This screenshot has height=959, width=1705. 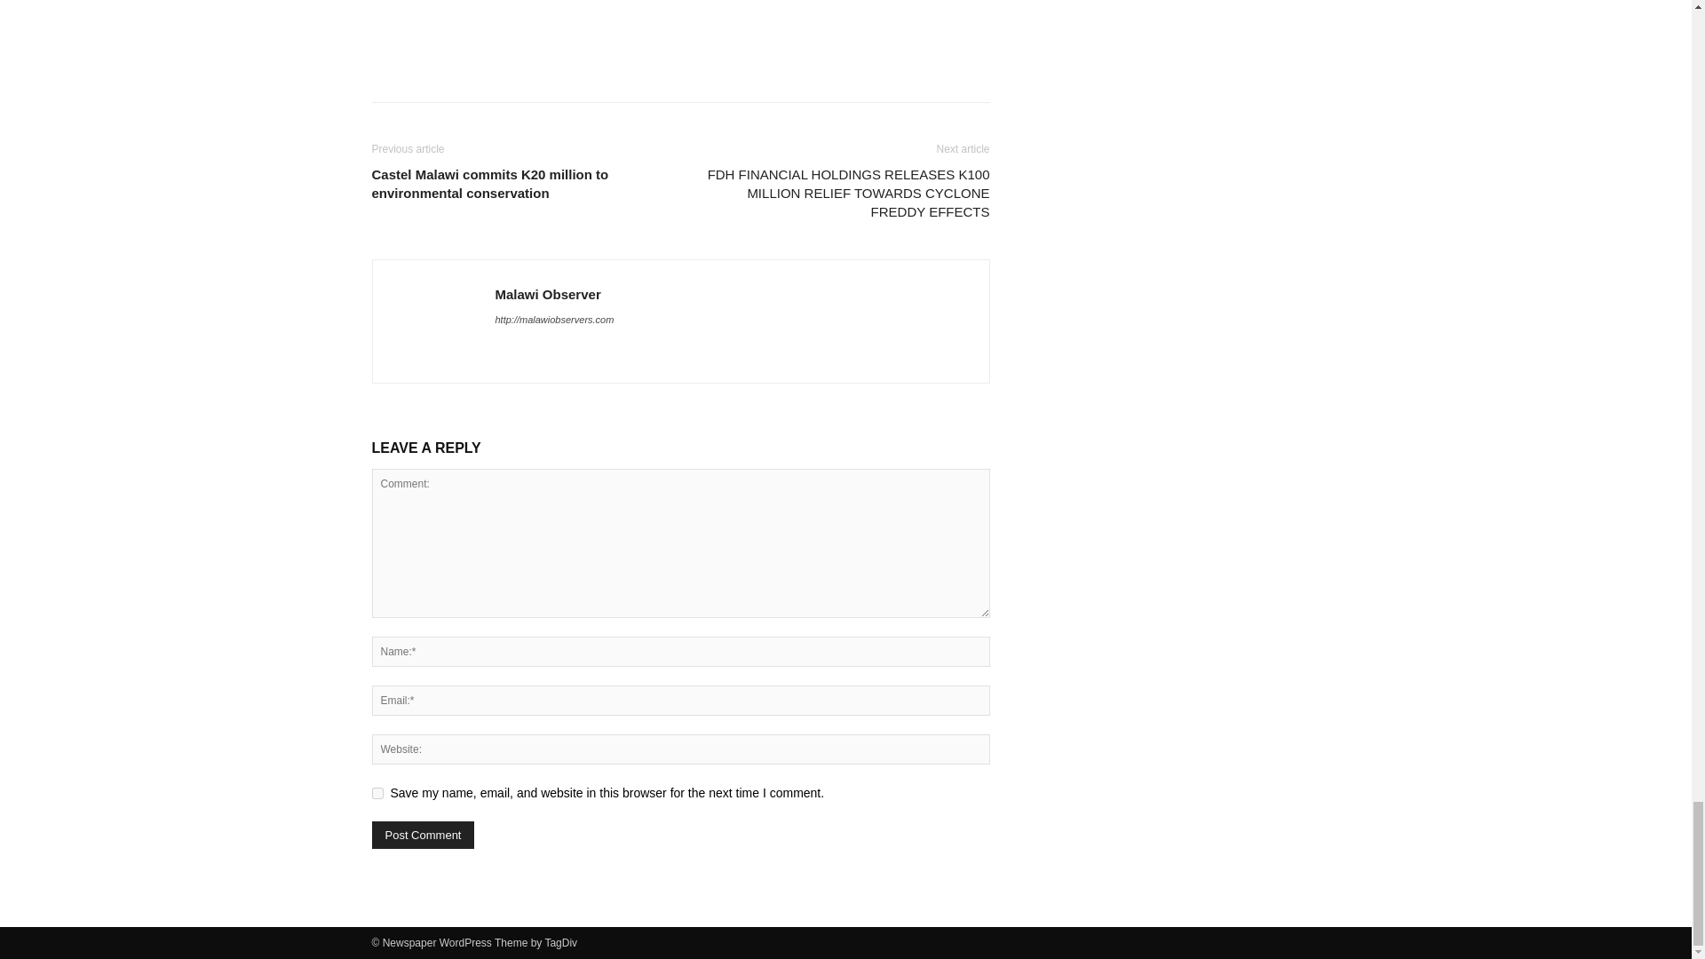 I want to click on bottomFacebookLike, so click(x=504, y=26).